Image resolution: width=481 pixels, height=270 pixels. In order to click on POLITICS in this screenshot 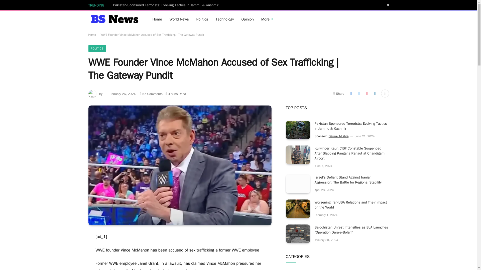, I will do `click(97, 48)`.